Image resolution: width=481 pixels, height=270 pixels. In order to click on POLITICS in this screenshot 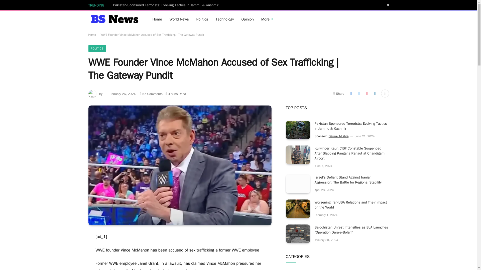, I will do `click(97, 48)`.